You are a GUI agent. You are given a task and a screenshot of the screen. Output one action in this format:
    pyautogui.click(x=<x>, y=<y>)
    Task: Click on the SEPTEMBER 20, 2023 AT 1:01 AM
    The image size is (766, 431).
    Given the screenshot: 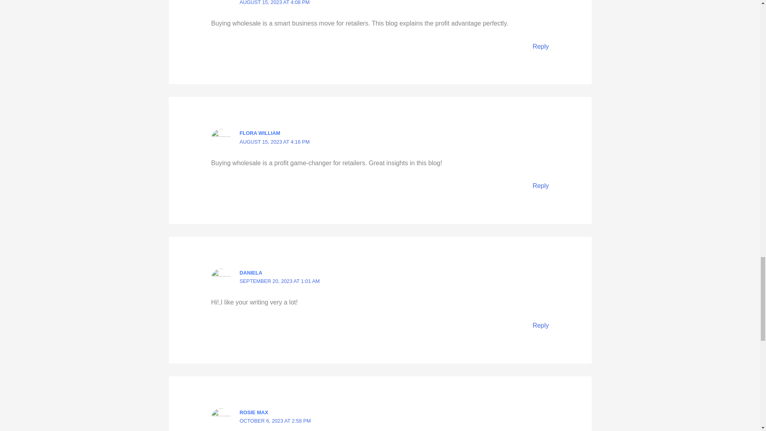 What is the action you would take?
    pyautogui.click(x=280, y=281)
    